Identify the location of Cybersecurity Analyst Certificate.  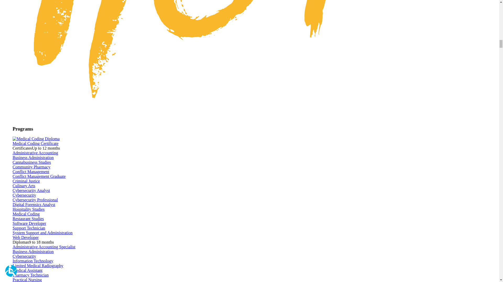
(31, 190).